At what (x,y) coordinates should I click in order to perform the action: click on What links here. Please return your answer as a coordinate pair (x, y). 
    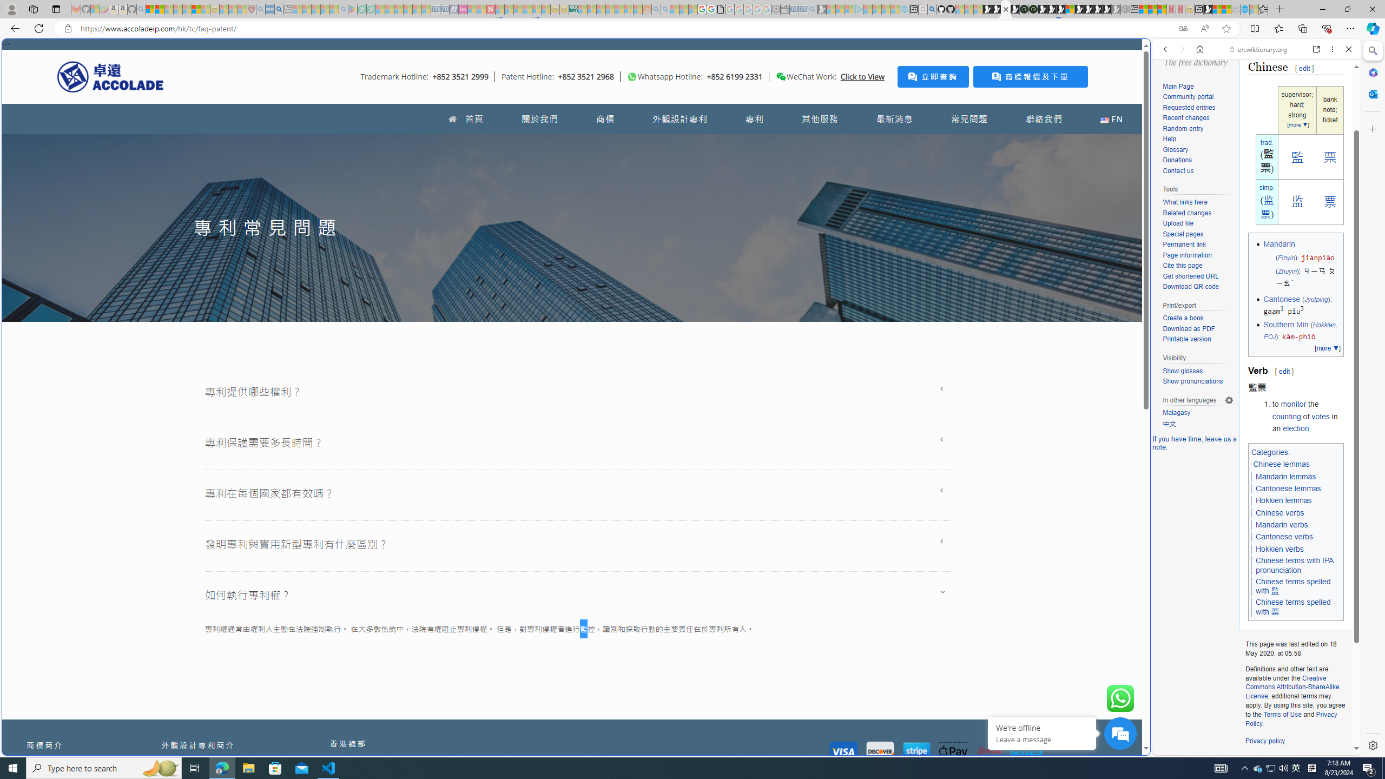
    Looking at the image, I should click on (1185, 202).